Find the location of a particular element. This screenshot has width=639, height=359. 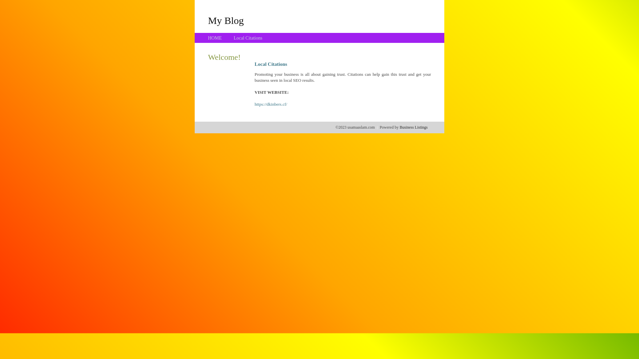

https://dkinbers.cf/ is located at coordinates (271, 104).